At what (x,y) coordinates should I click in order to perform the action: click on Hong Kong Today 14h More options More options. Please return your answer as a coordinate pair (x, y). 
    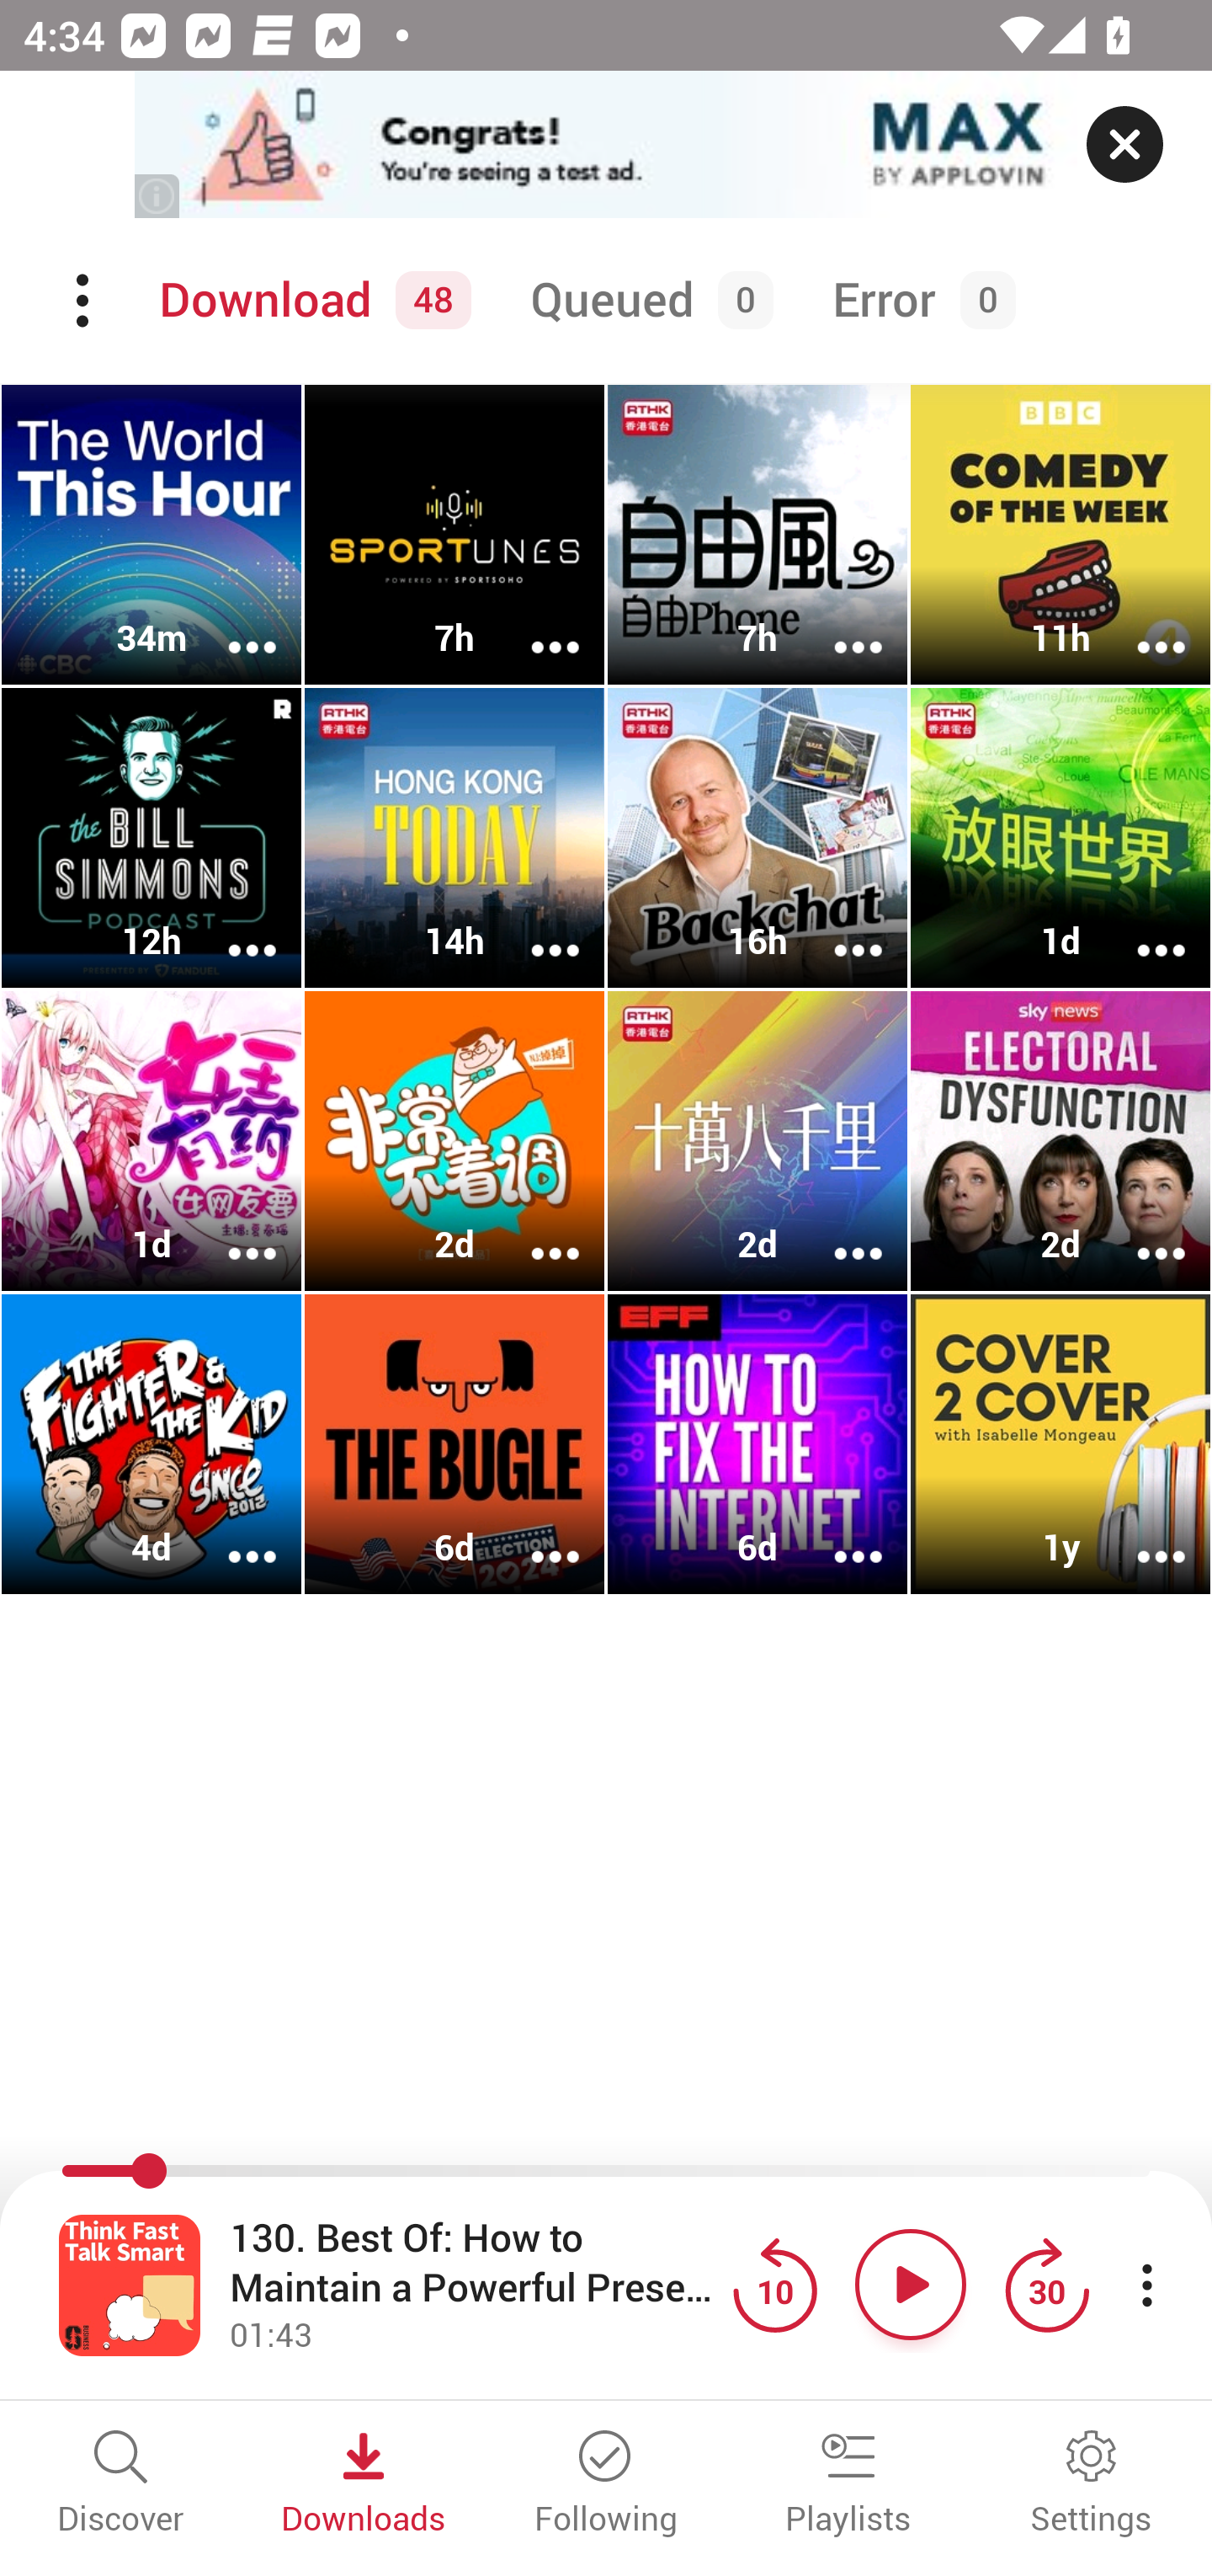
    Looking at the image, I should click on (454, 838).